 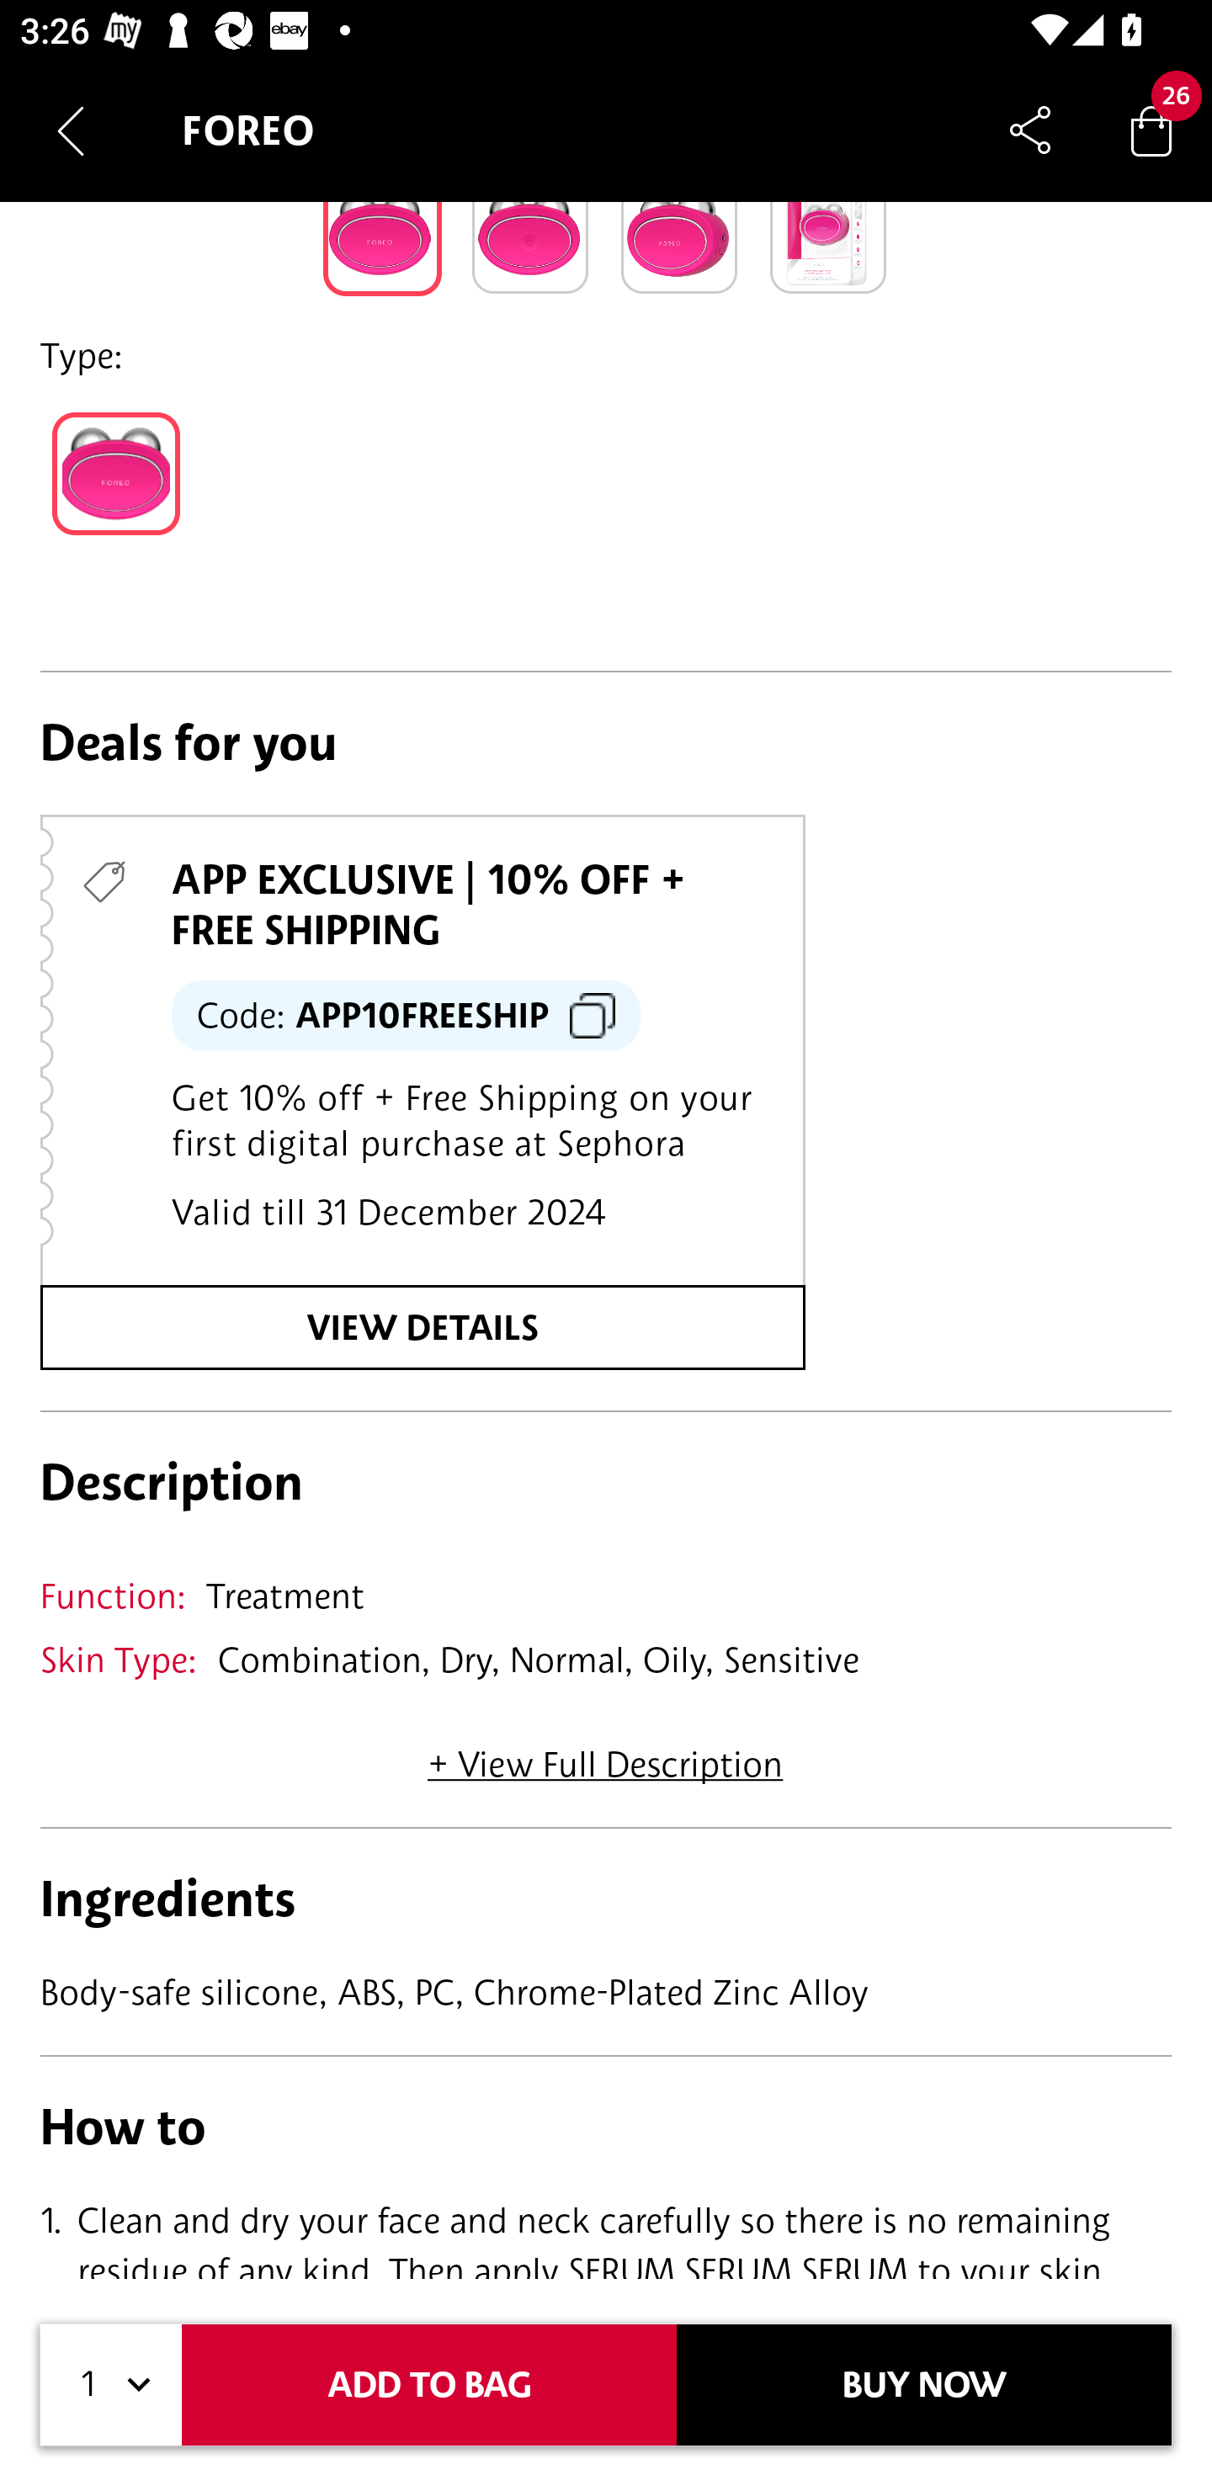 I want to click on 1, so click(x=111, y=2385).